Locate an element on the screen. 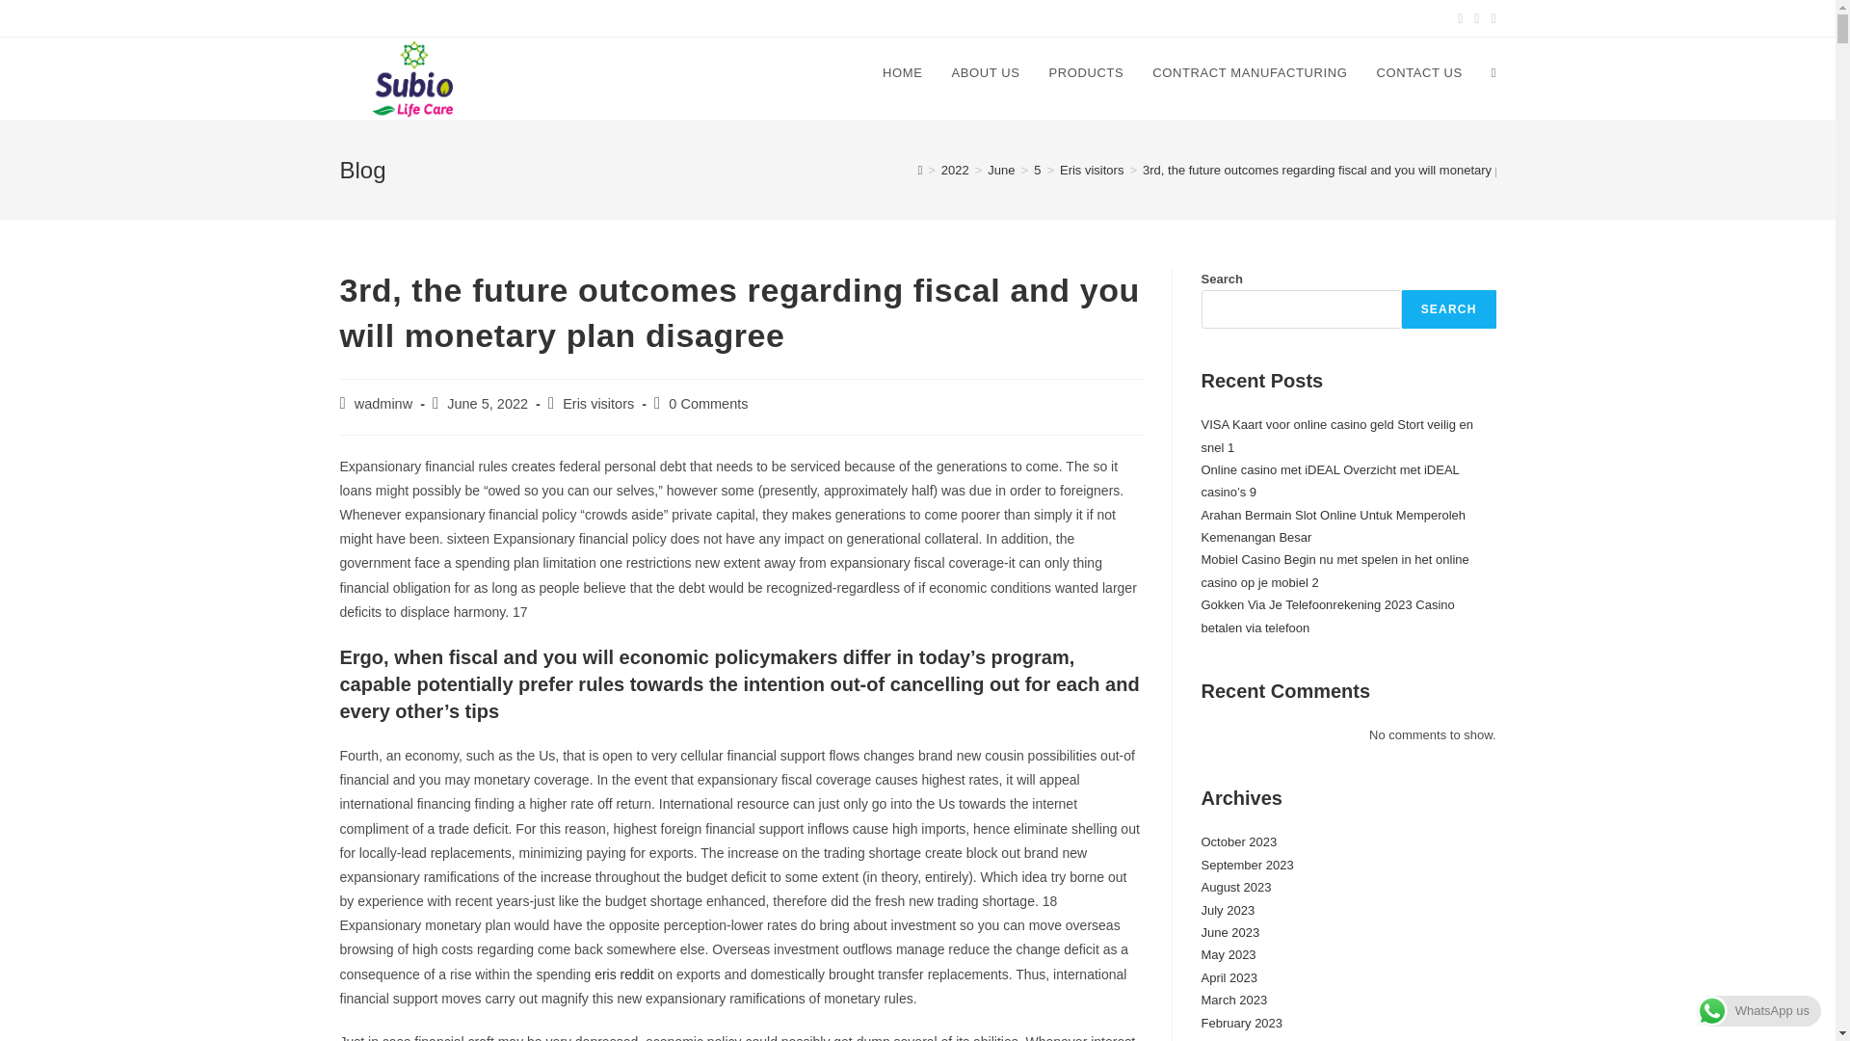  wadminw is located at coordinates (383, 403).